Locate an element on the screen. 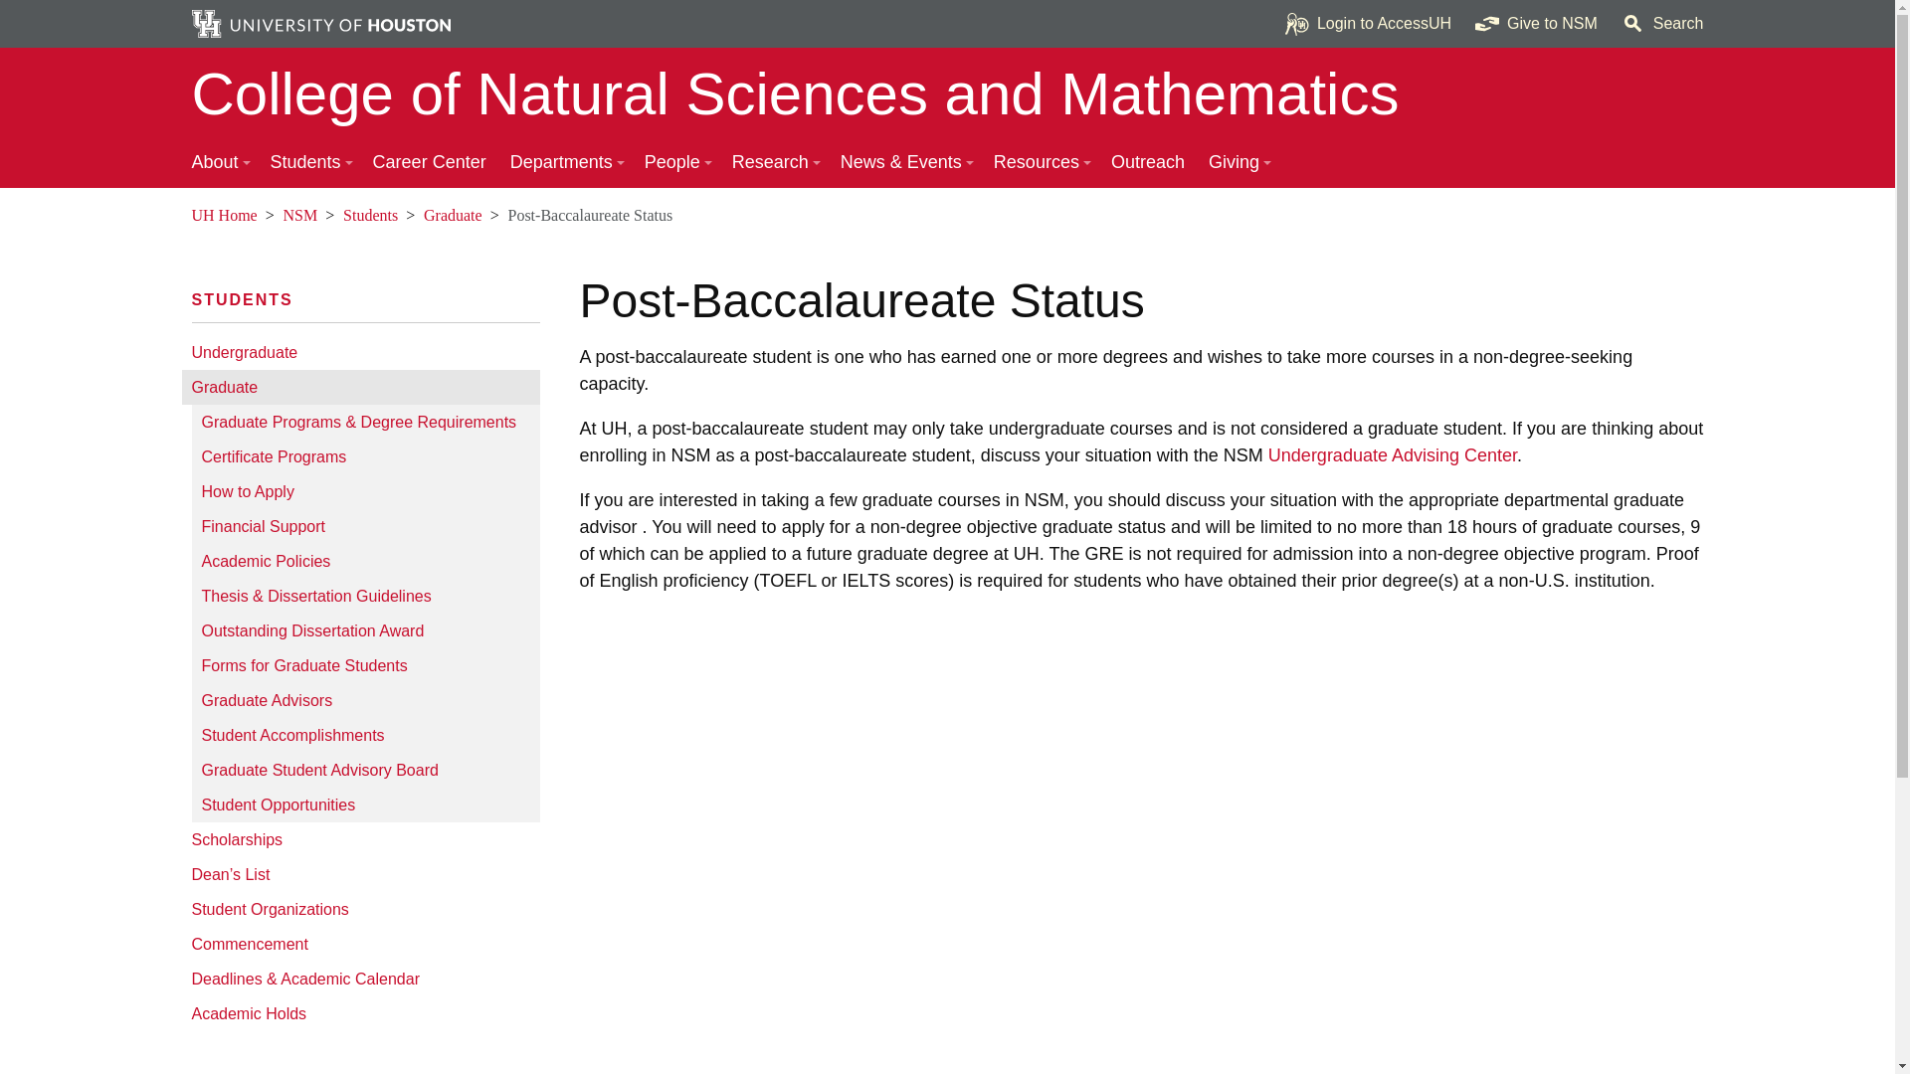  Graduate Student Advisory Board is located at coordinates (364, 770).